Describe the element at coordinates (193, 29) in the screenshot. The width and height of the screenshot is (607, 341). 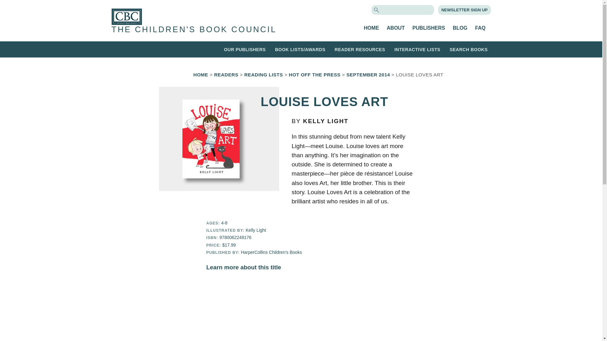
I see `THE CHILDREN'S BOOK COUNCIL` at that location.